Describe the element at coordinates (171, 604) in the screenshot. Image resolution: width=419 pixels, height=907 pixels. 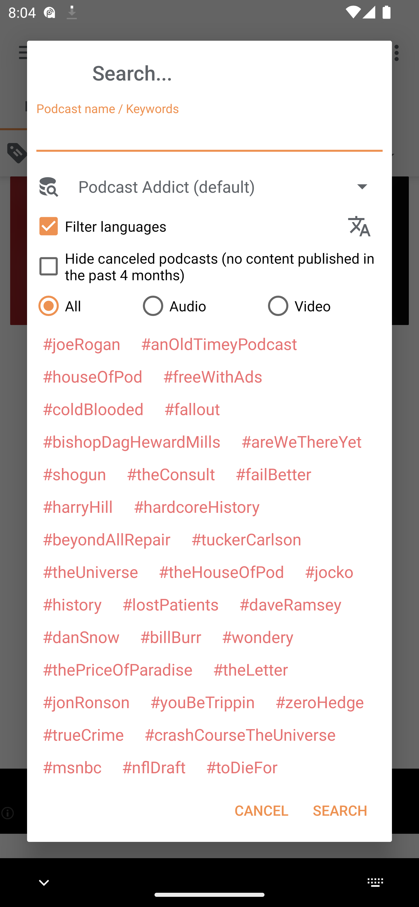
I see `#lostPatients` at that location.